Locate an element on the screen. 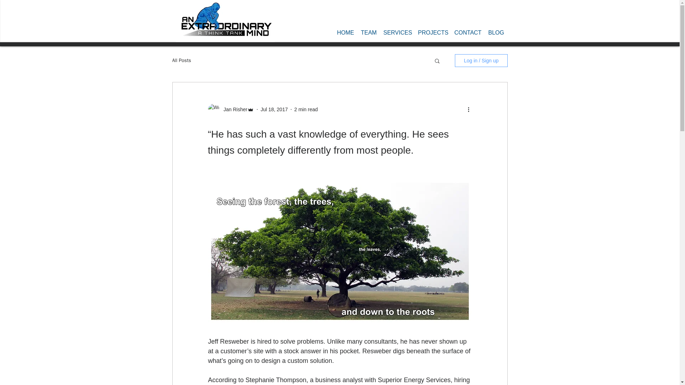  2 min read is located at coordinates (306, 109).